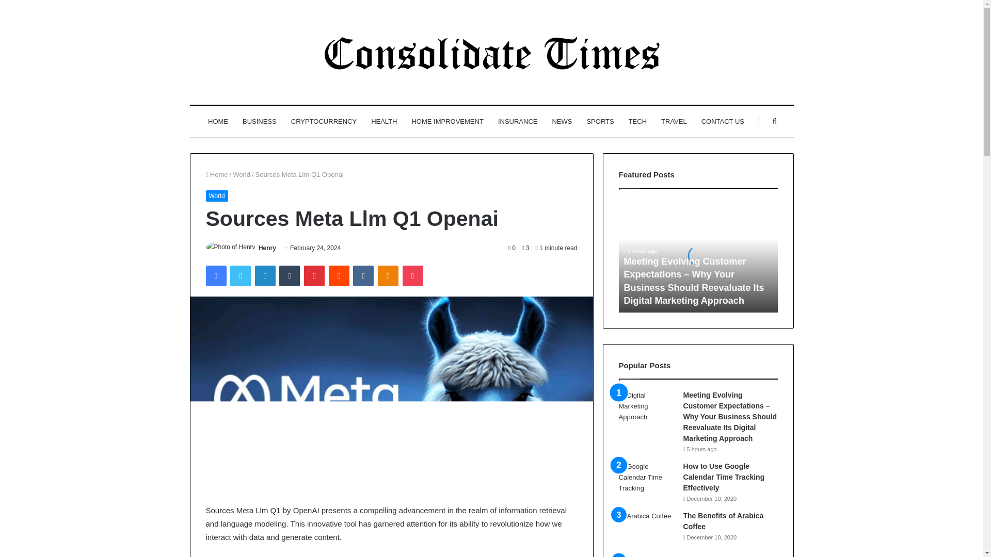 This screenshot has height=557, width=991. Describe the element at coordinates (240, 276) in the screenshot. I see `Twitter` at that location.